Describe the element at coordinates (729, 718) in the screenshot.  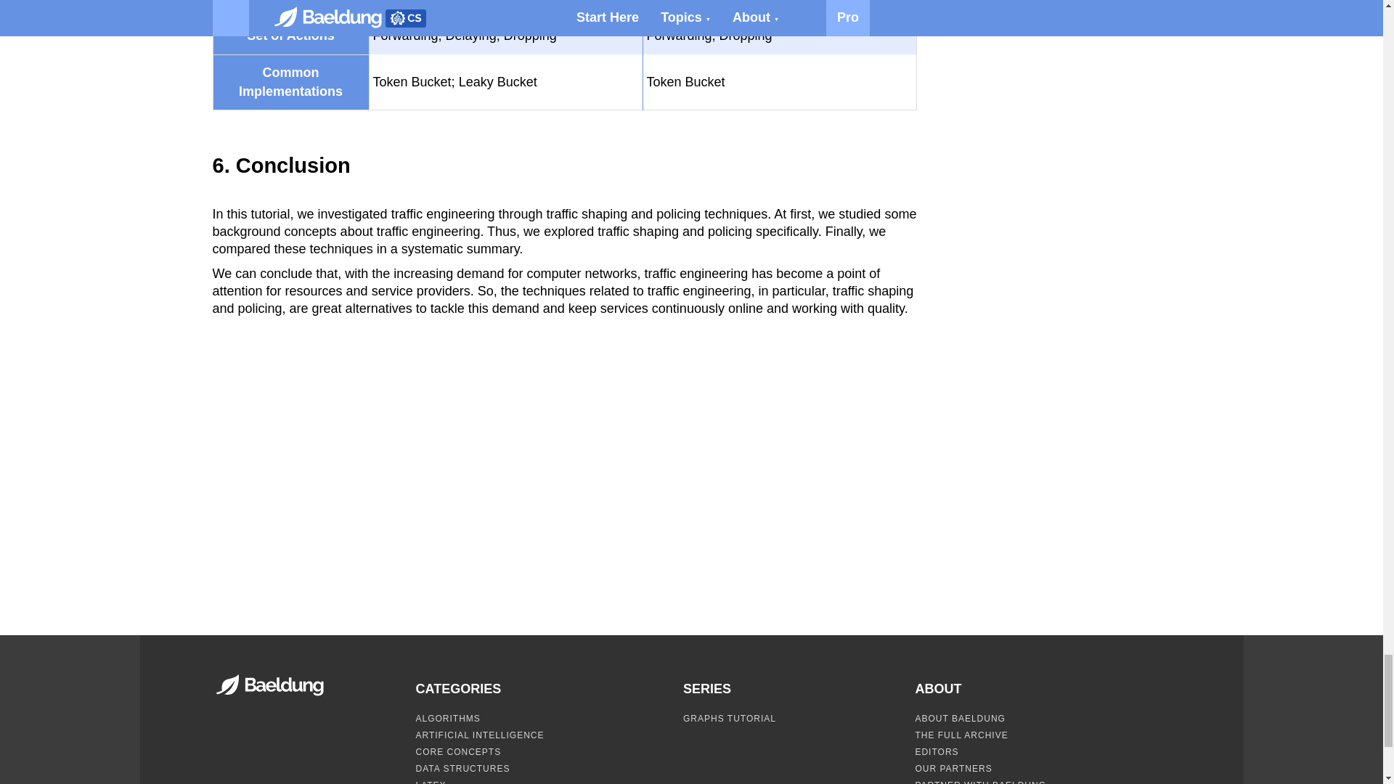
I see `GRAPHS TUTORIAL` at that location.